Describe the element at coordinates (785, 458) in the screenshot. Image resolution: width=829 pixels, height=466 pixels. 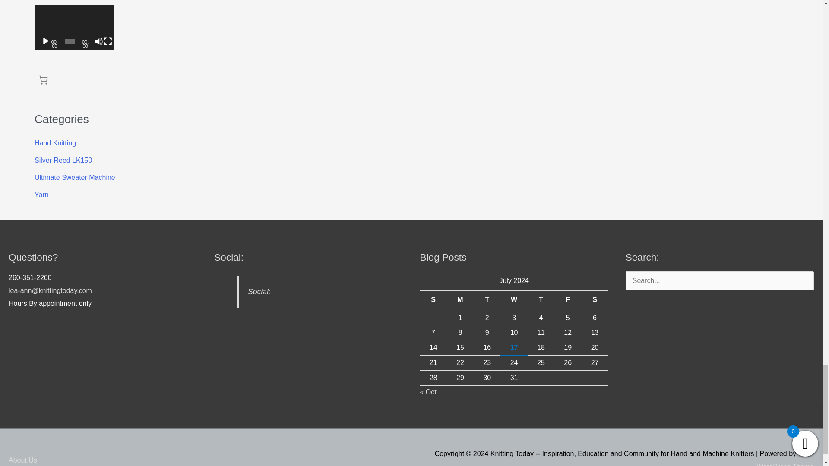
I see `Astra WordPress Theme` at that location.